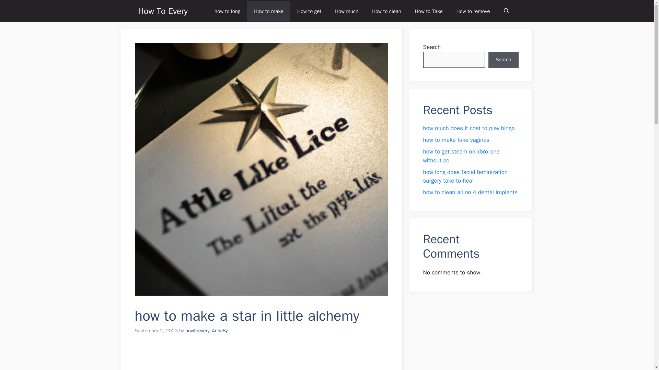 This screenshot has height=370, width=659. What do you see at coordinates (469, 128) in the screenshot?
I see `how much does it cost to play bingo` at bounding box center [469, 128].